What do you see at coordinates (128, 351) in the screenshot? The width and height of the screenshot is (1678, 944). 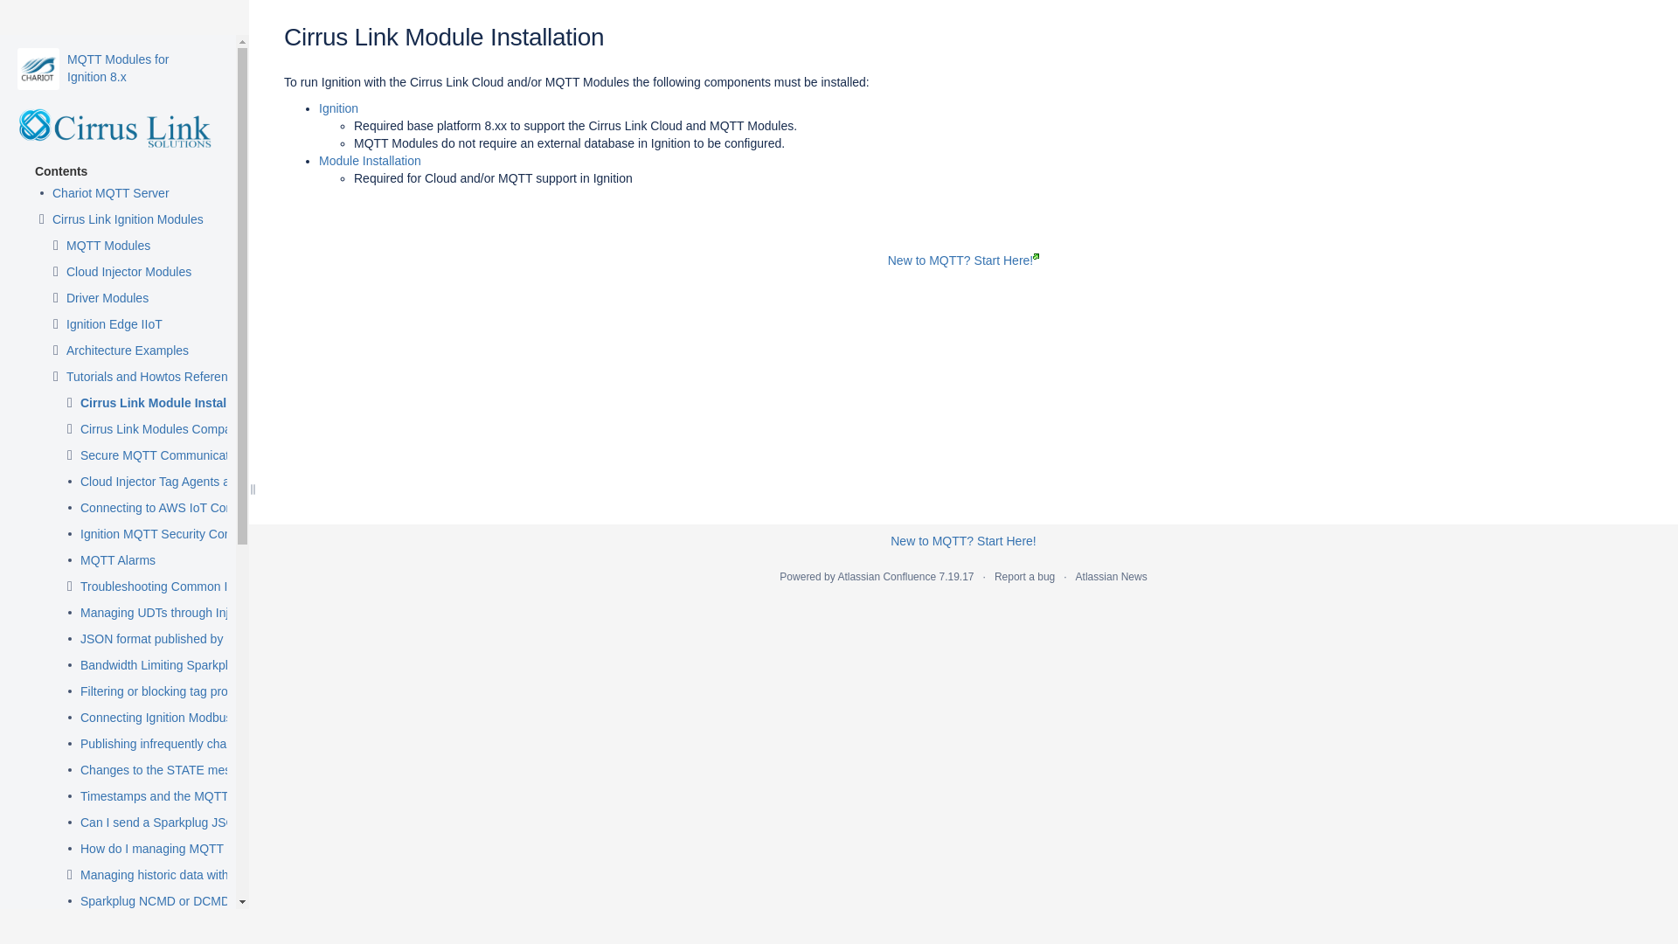 I see `Architecture Examples` at bounding box center [128, 351].